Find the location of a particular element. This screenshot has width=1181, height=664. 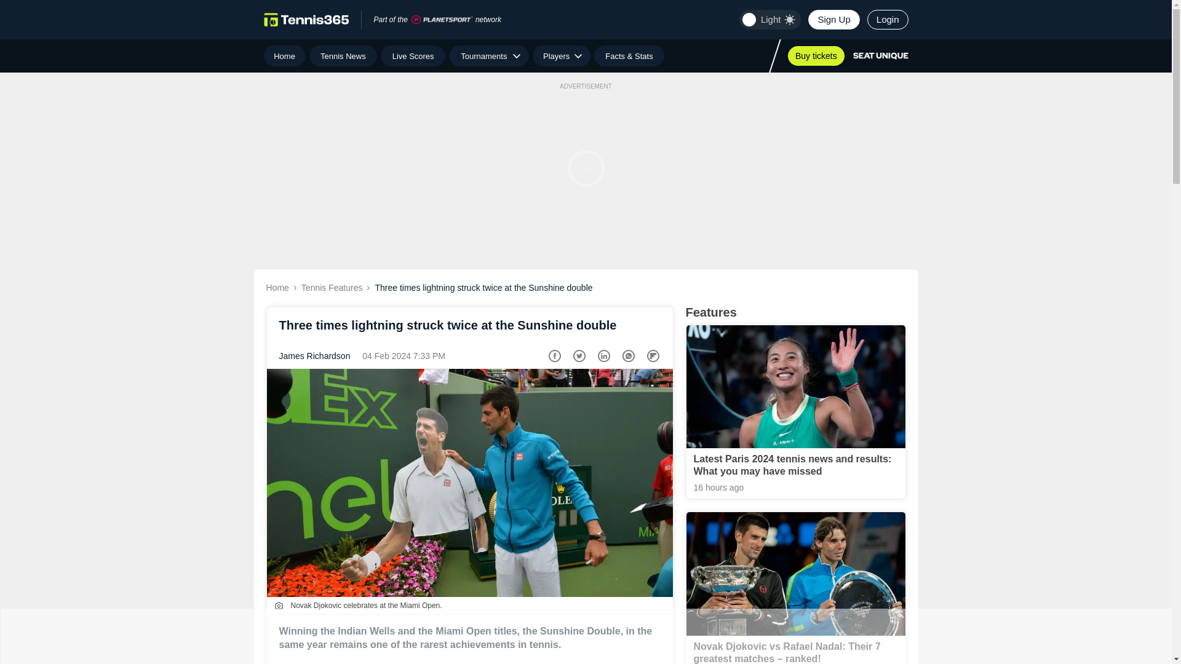

Tennis News is located at coordinates (343, 56).